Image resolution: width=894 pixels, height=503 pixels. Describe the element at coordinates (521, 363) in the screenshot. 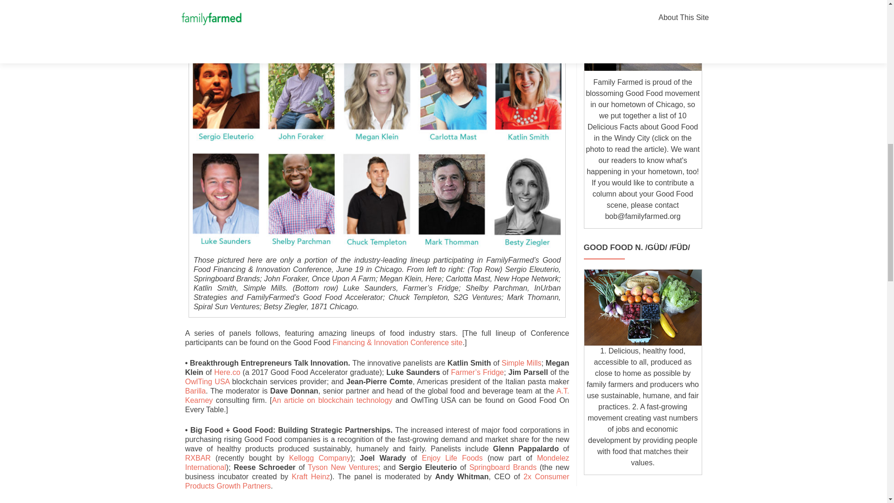

I see `Simple Mills` at that location.